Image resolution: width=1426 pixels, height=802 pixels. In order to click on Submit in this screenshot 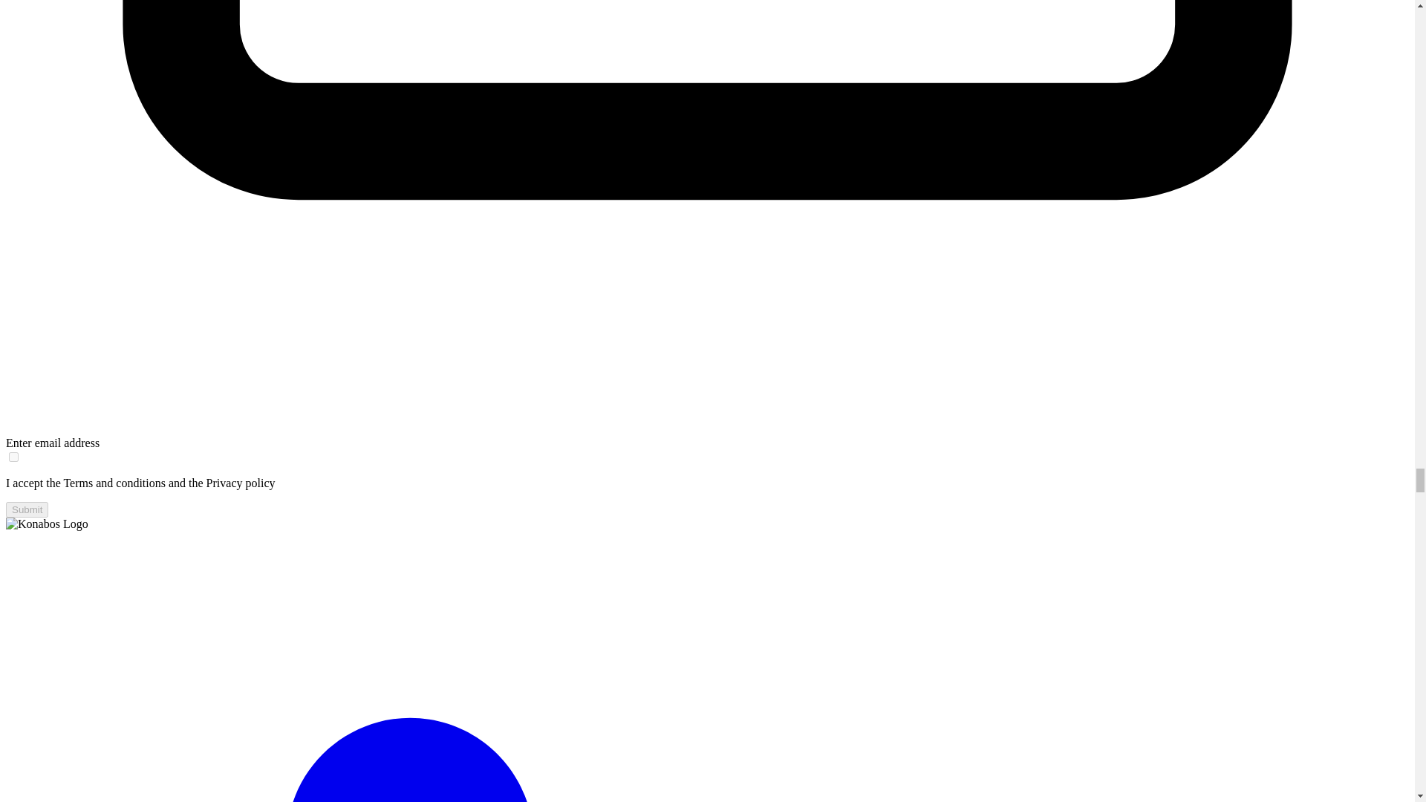, I will do `click(27, 509)`.